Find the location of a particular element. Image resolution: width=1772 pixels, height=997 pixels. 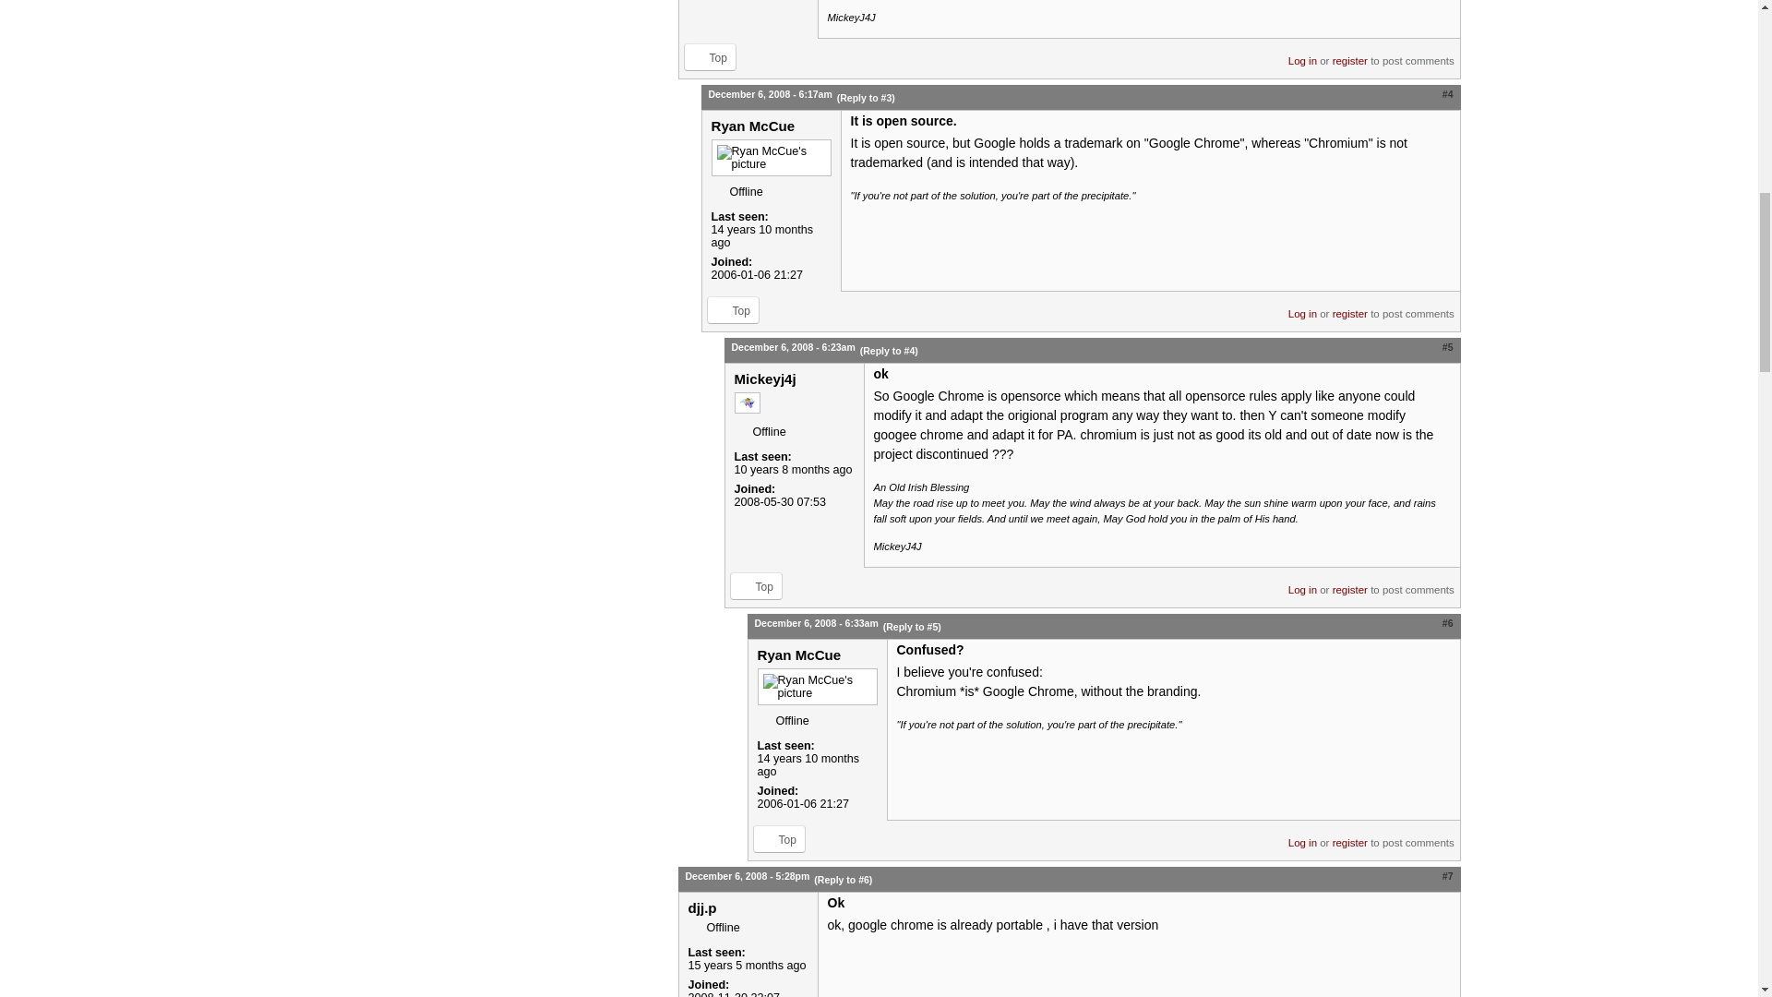

Jump to top of page is located at coordinates (733, 310).